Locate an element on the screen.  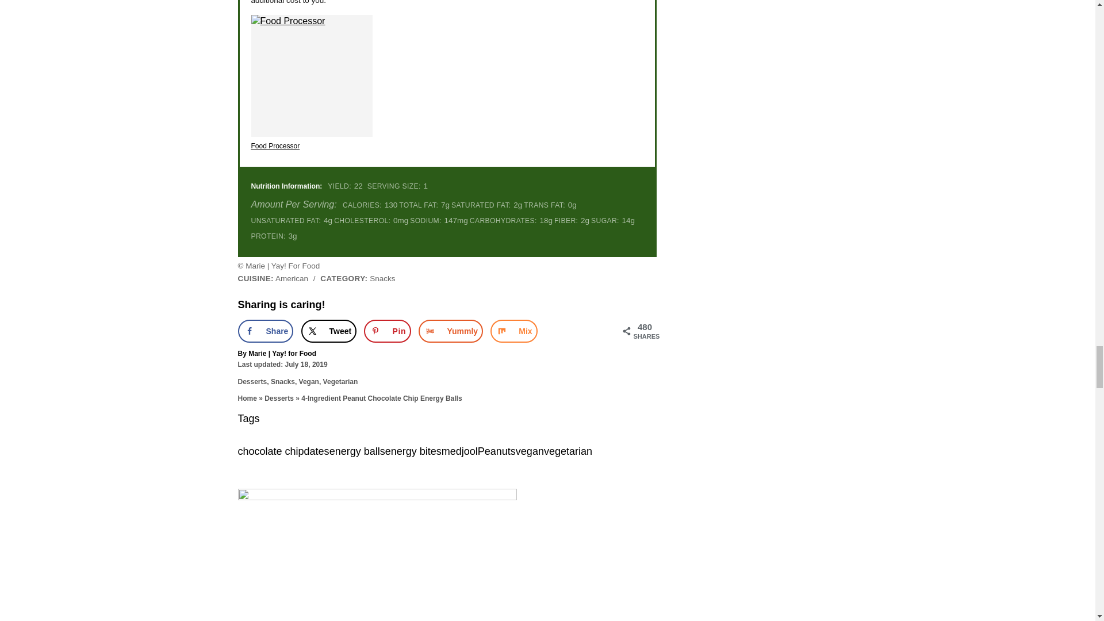
Share on Mix is located at coordinates (513, 331).